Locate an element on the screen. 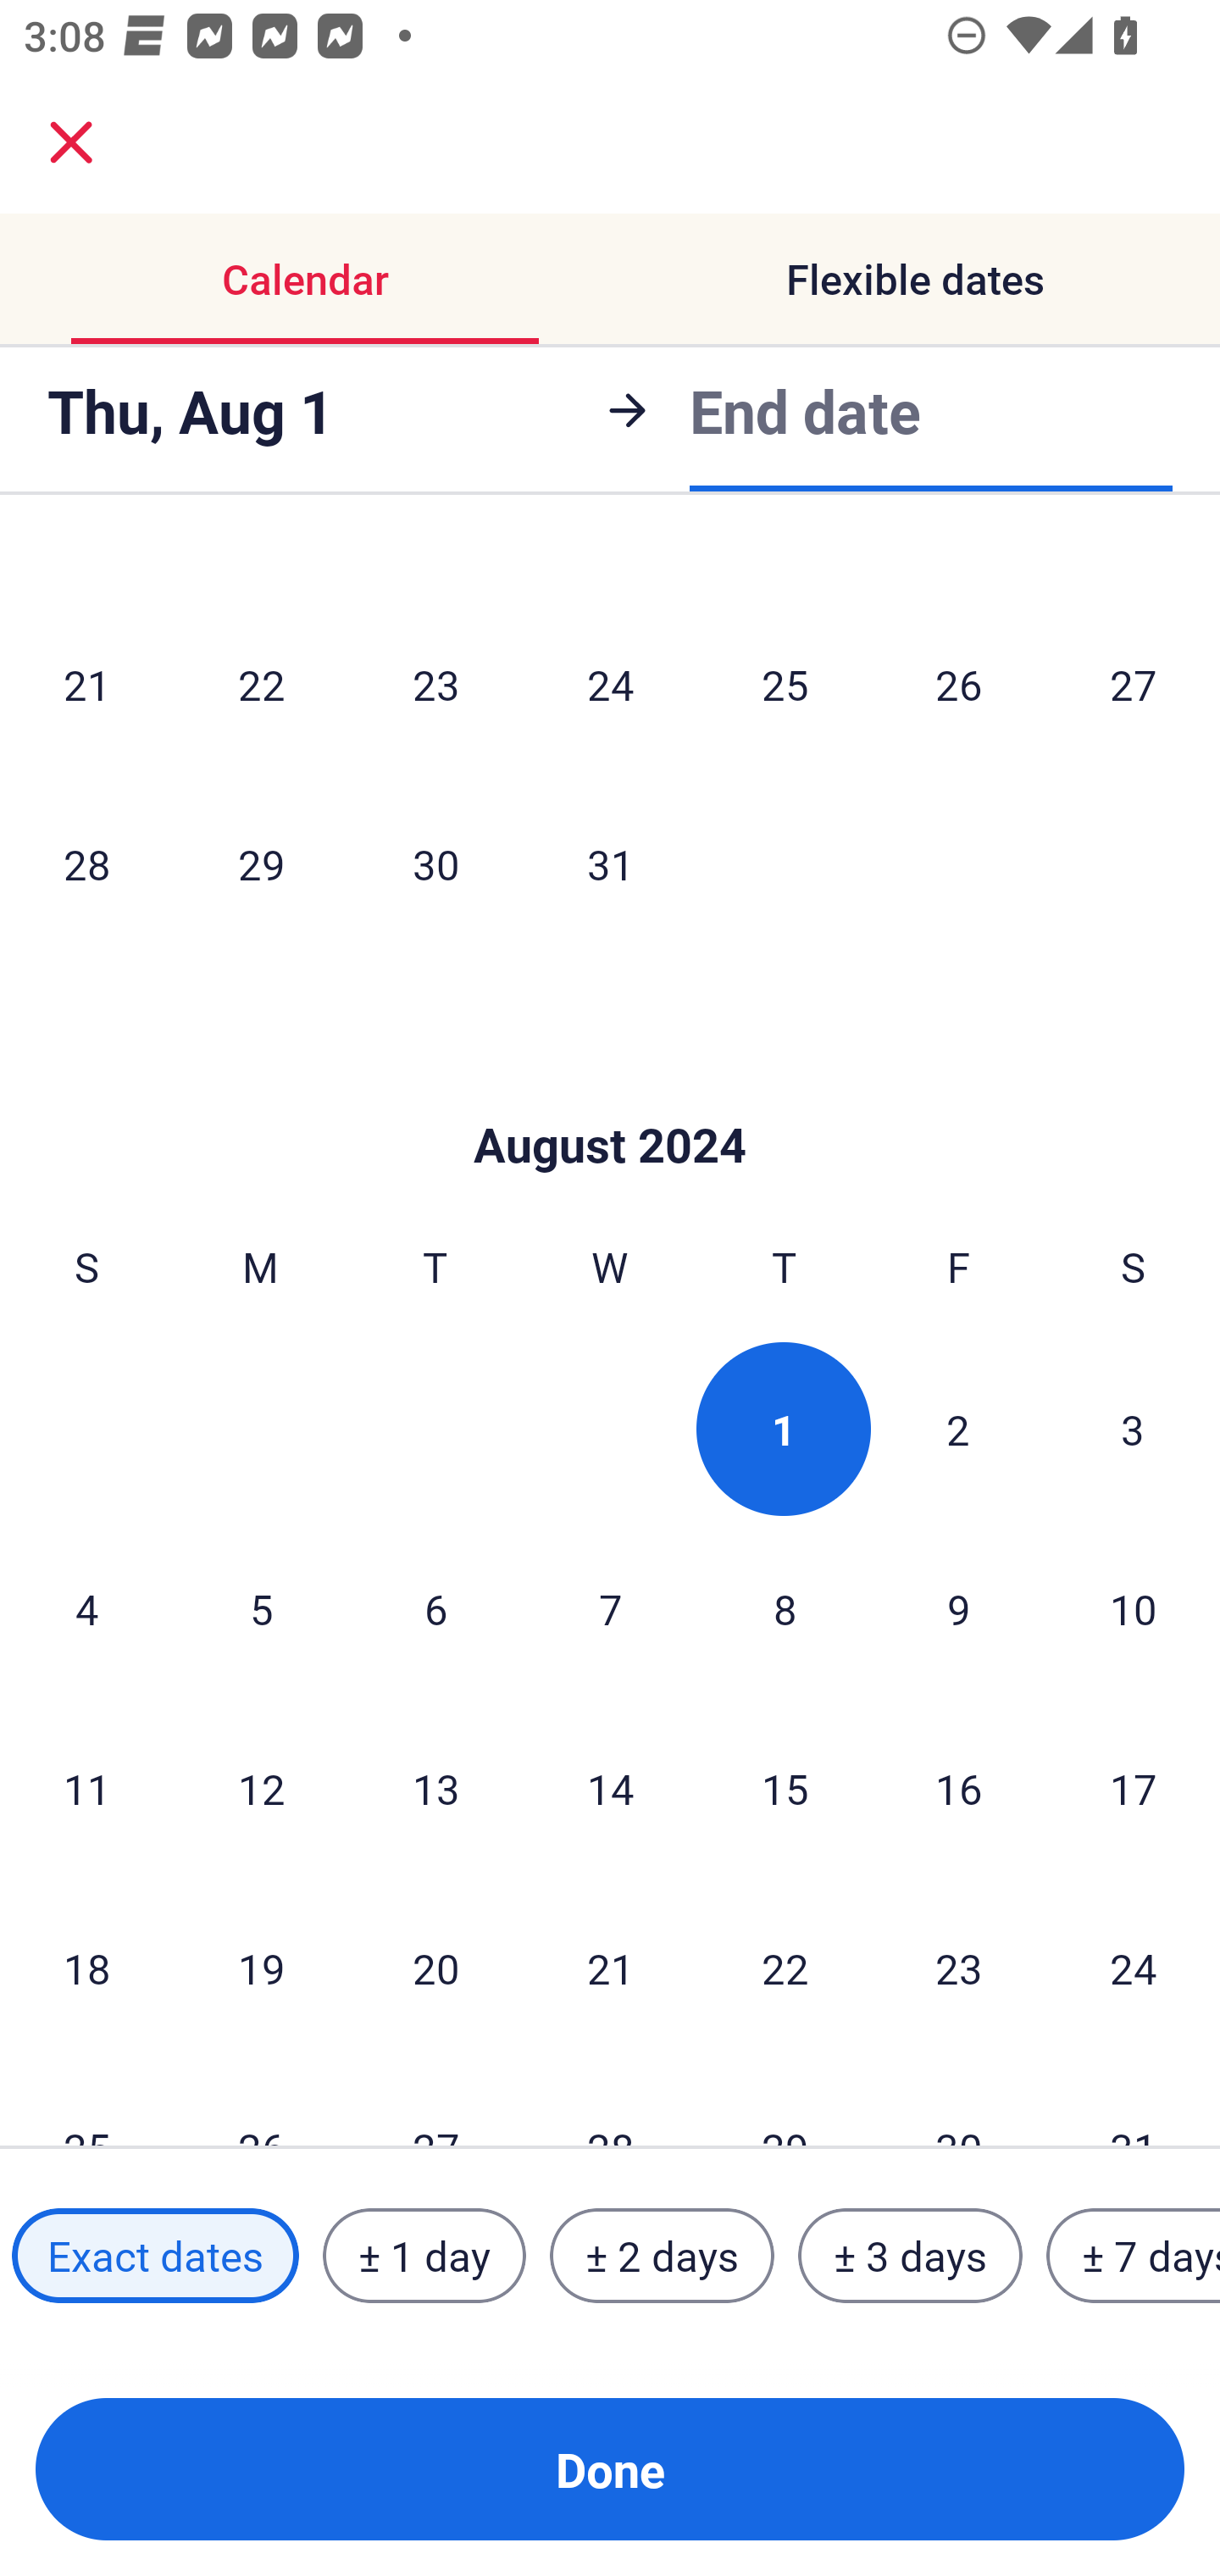  23 Tuesday, July 23, 2024 is located at coordinates (435, 683).